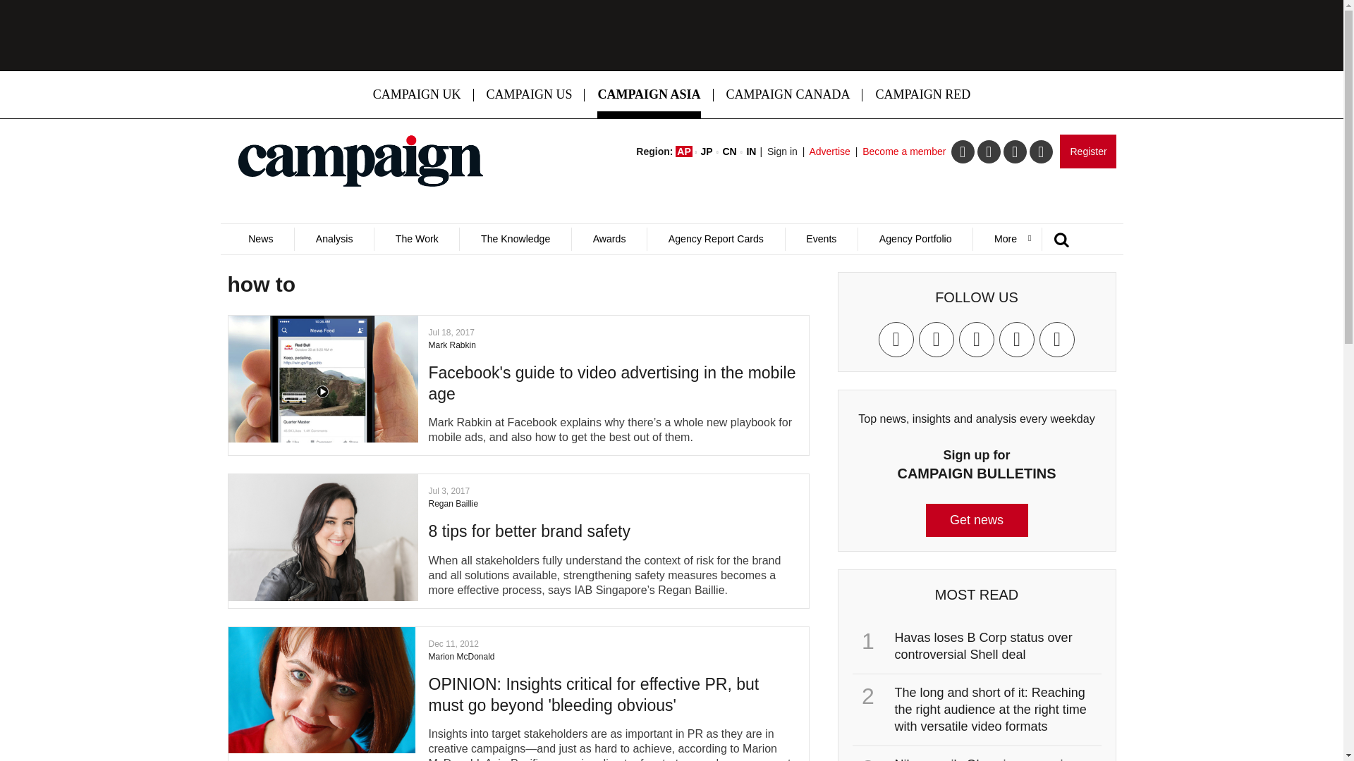 Image resolution: width=1354 pixels, height=761 pixels. Describe the element at coordinates (333, 239) in the screenshot. I see `Analysis` at that location.